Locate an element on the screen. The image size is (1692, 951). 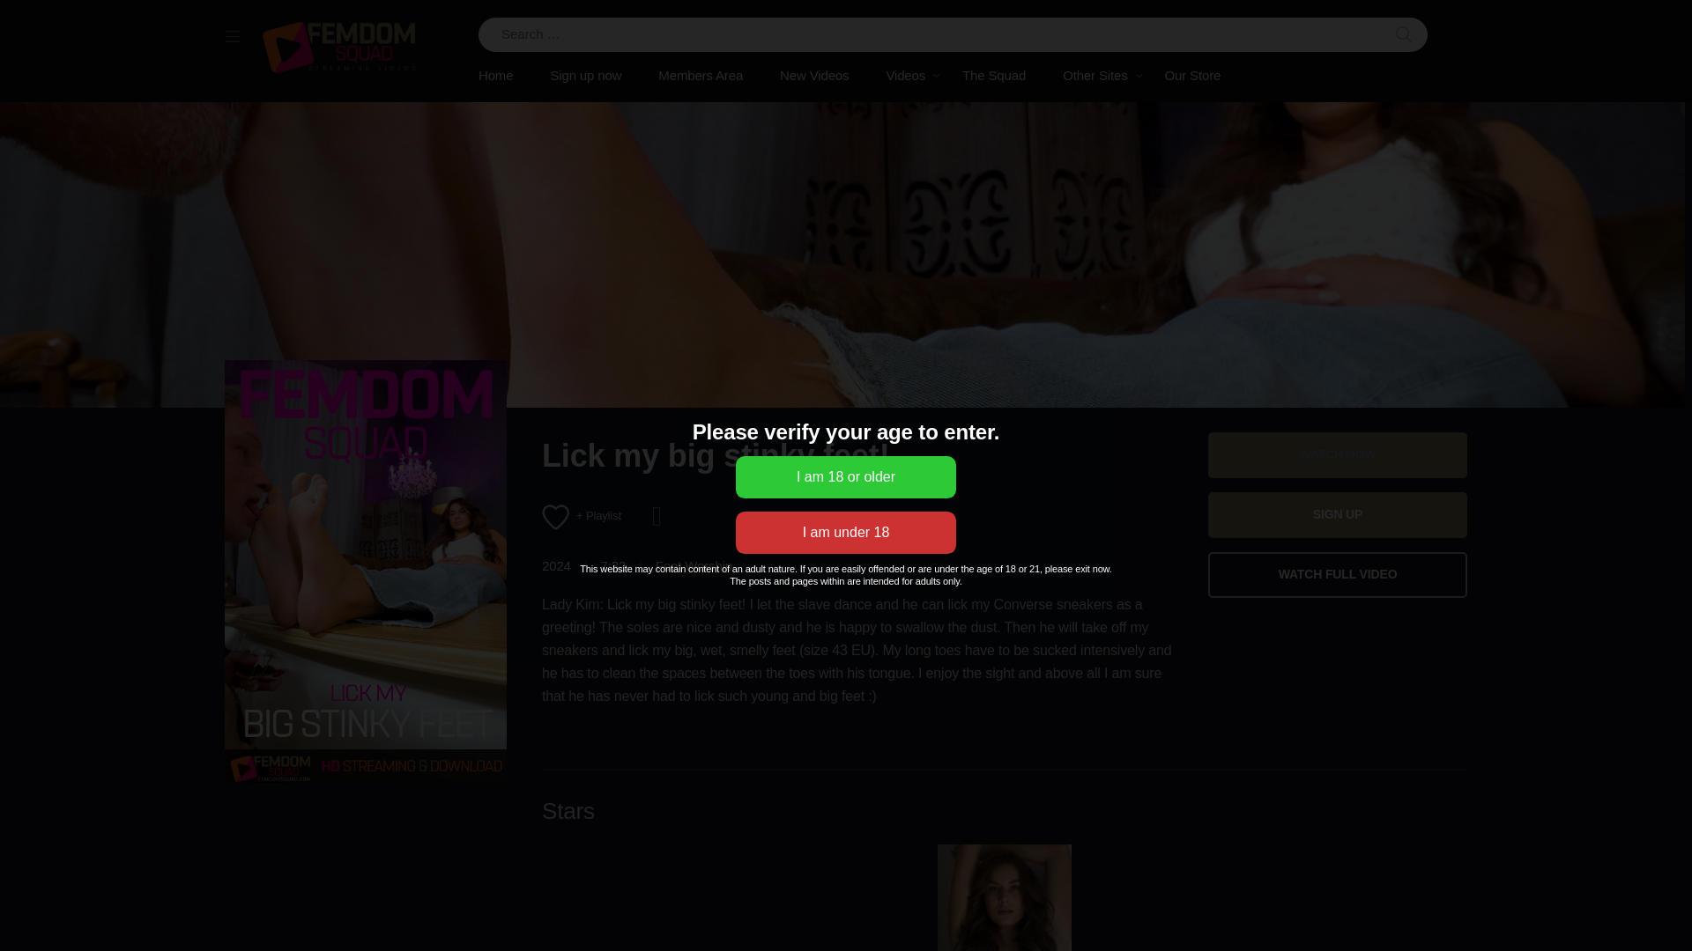
The Squad is located at coordinates (994, 76).